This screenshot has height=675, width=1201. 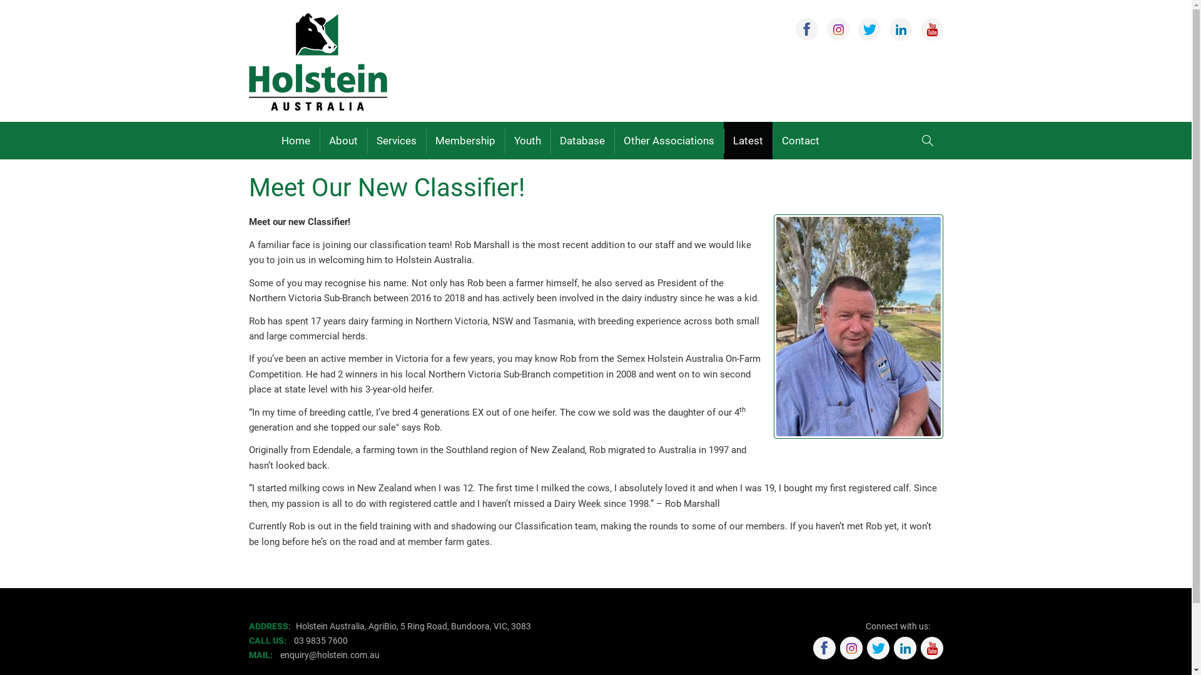 What do you see at coordinates (801, 141) in the screenshot?
I see `Contact` at bounding box center [801, 141].